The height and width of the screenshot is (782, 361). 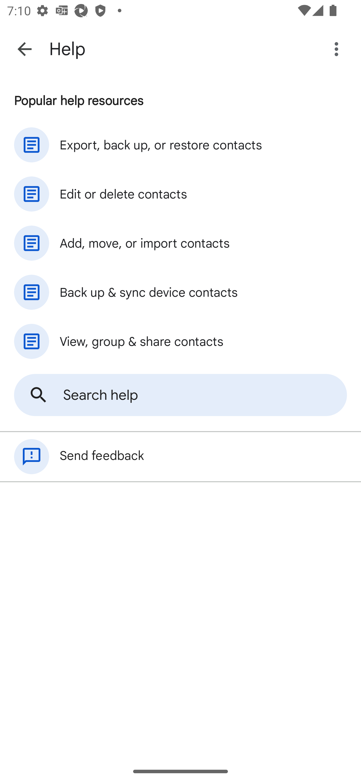 What do you see at coordinates (180, 457) in the screenshot?
I see `Send feedback` at bounding box center [180, 457].